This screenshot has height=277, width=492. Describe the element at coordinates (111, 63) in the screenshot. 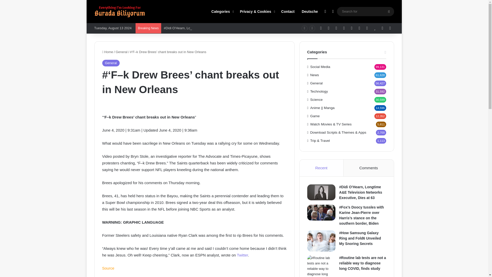

I see `General` at that location.